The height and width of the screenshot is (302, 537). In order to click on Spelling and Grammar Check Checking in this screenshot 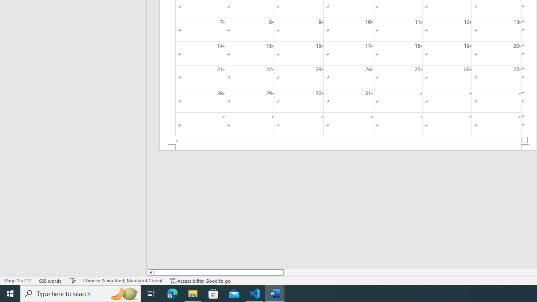, I will do `click(73, 280)`.